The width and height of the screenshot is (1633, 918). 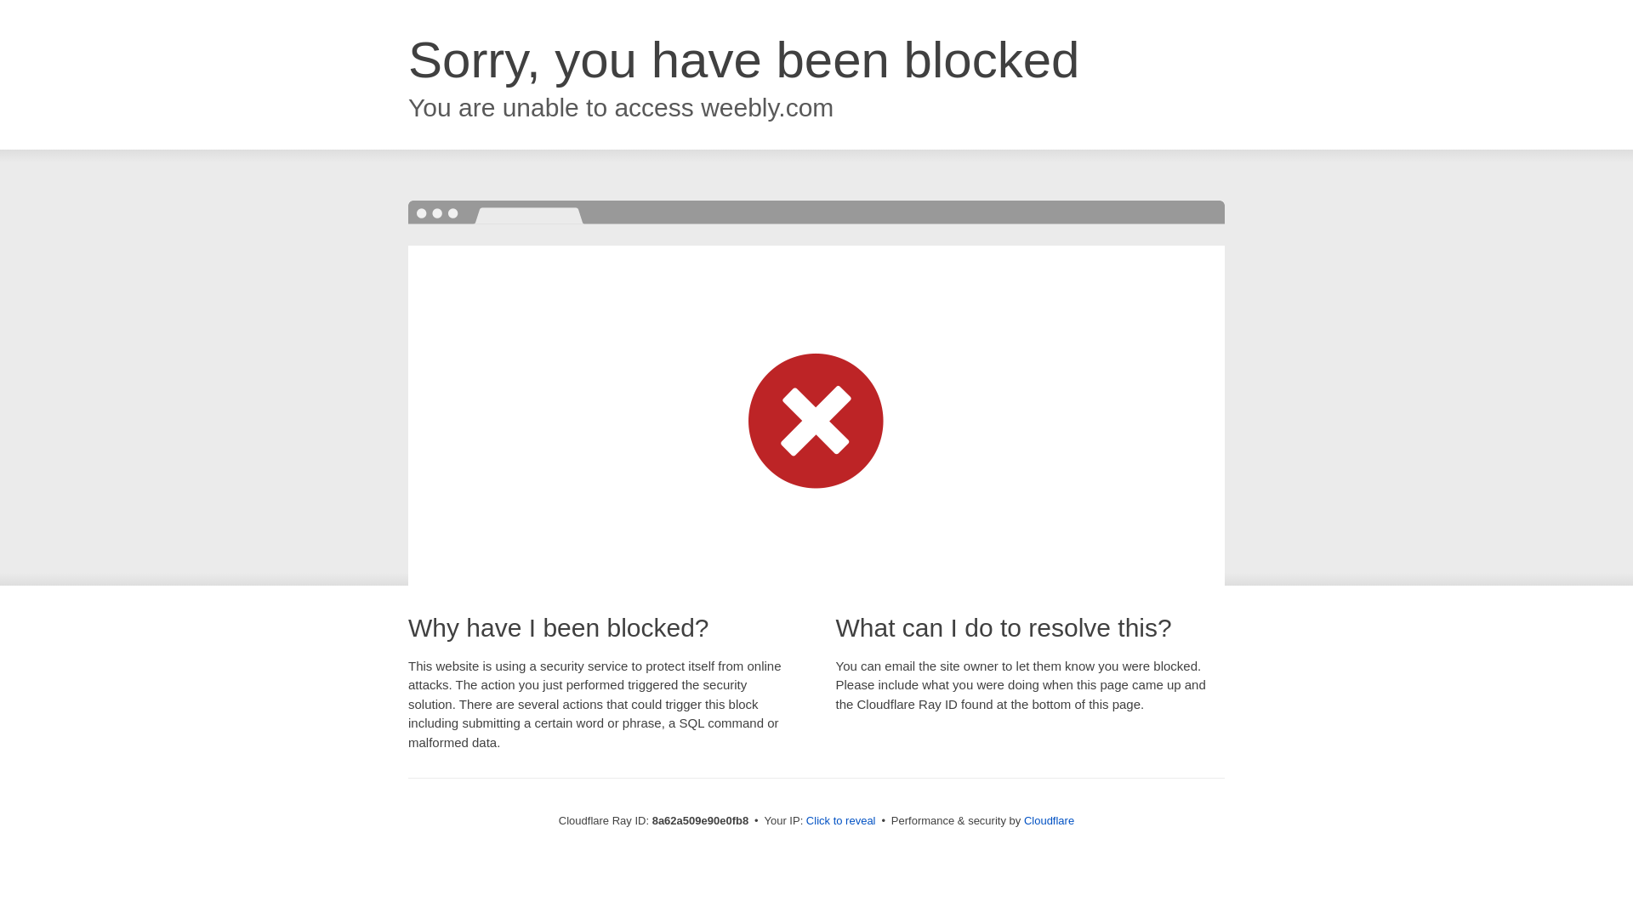 What do you see at coordinates (1049, 820) in the screenshot?
I see `Cloudflare` at bounding box center [1049, 820].